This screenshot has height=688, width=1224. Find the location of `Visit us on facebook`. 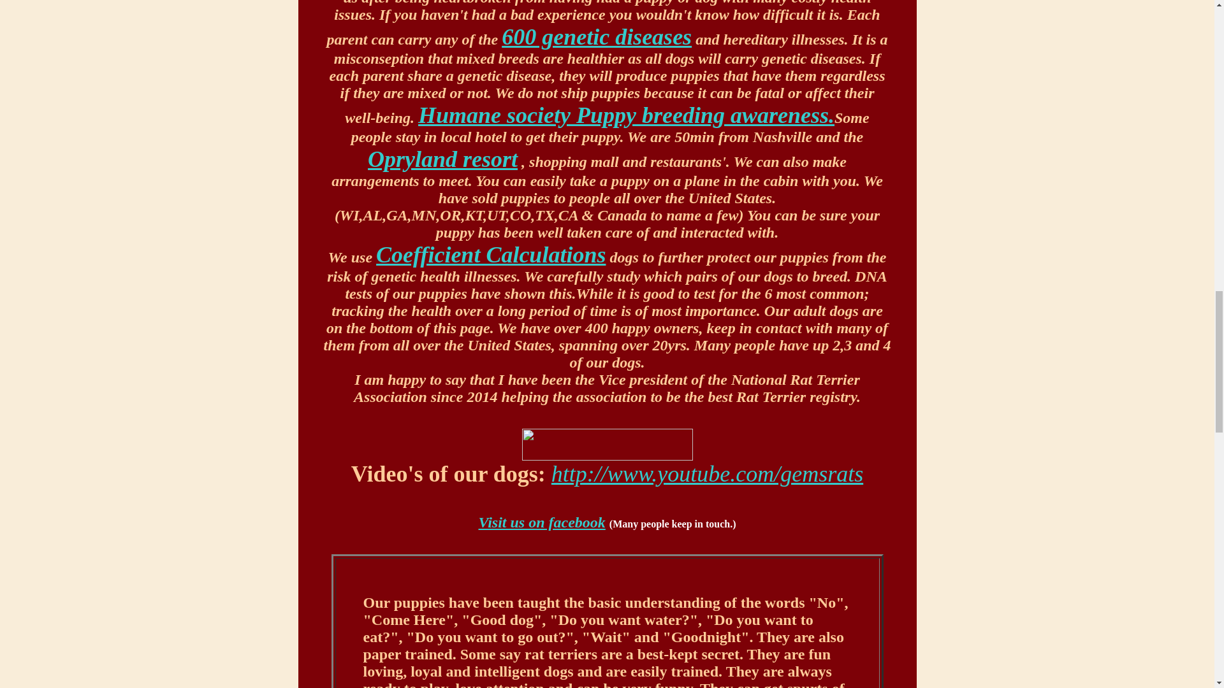

Visit us on facebook is located at coordinates (541, 522).